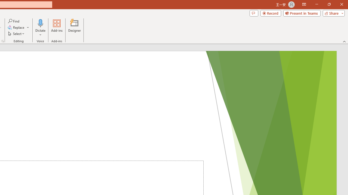 This screenshot has height=195, width=348. What do you see at coordinates (271, 13) in the screenshot?
I see `Record` at bounding box center [271, 13].